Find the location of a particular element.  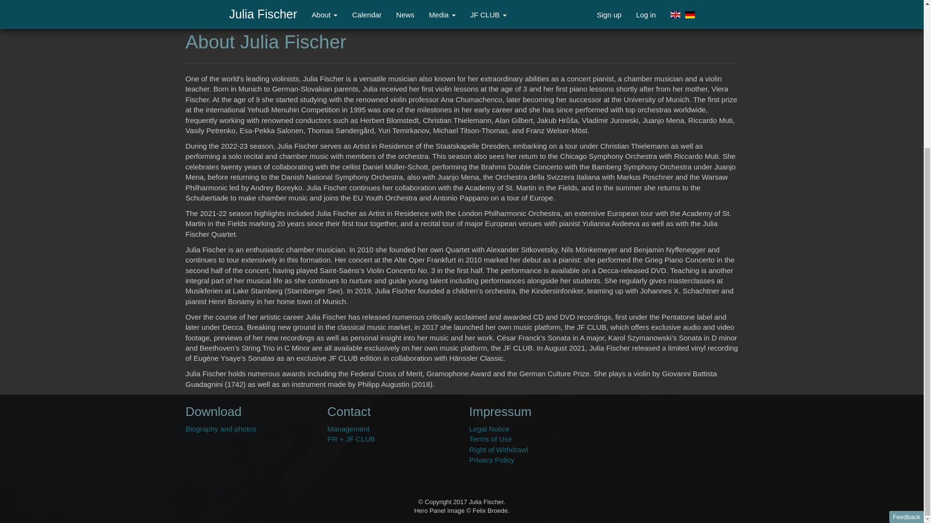

Privacy Policy is located at coordinates (492, 459).